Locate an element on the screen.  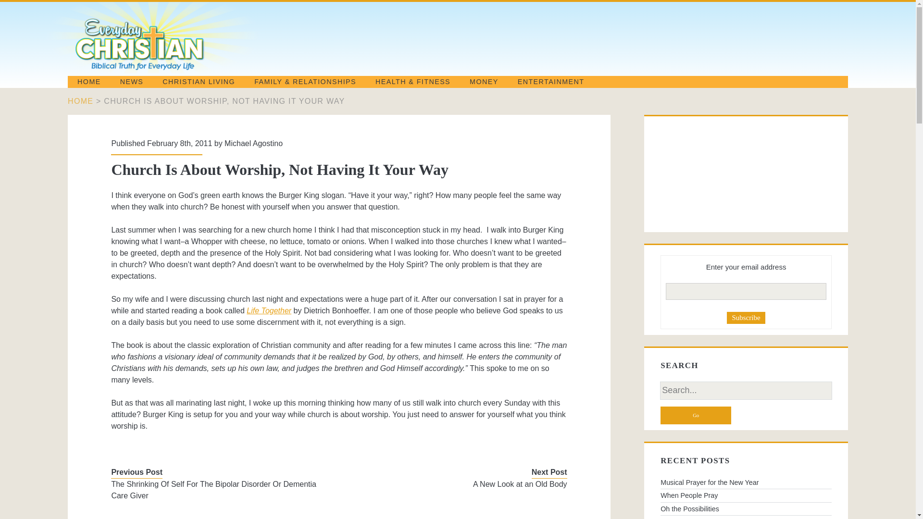
Subscribe is located at coordinates (746, 318).